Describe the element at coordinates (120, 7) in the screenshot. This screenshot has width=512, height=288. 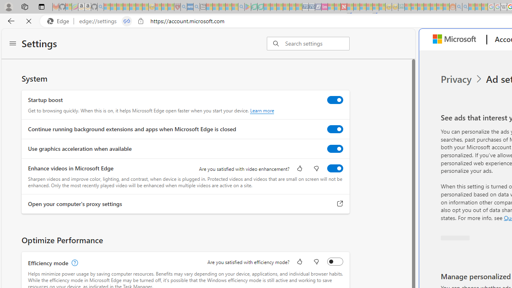
I see `The Weather Channel - MSN - Sleeping` at that location.